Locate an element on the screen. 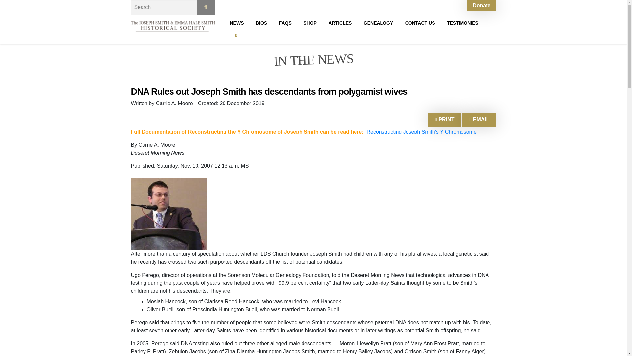  Print is located at coordinates (445, 120).